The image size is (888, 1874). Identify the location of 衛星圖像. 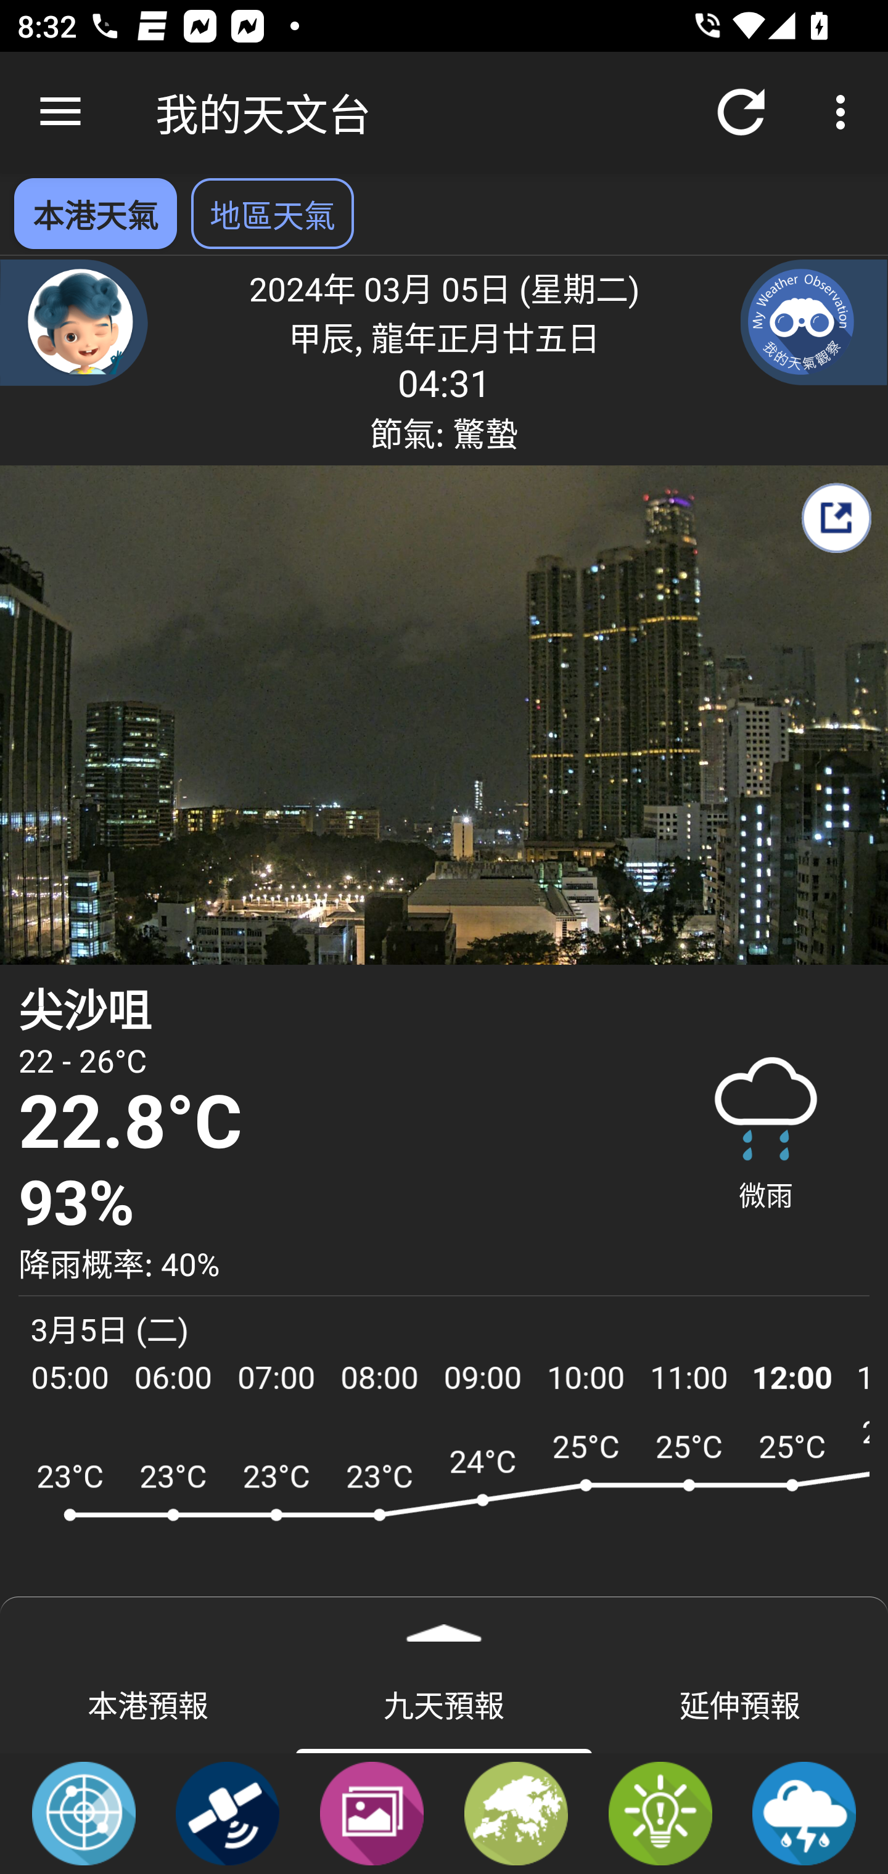
(228, 1812).